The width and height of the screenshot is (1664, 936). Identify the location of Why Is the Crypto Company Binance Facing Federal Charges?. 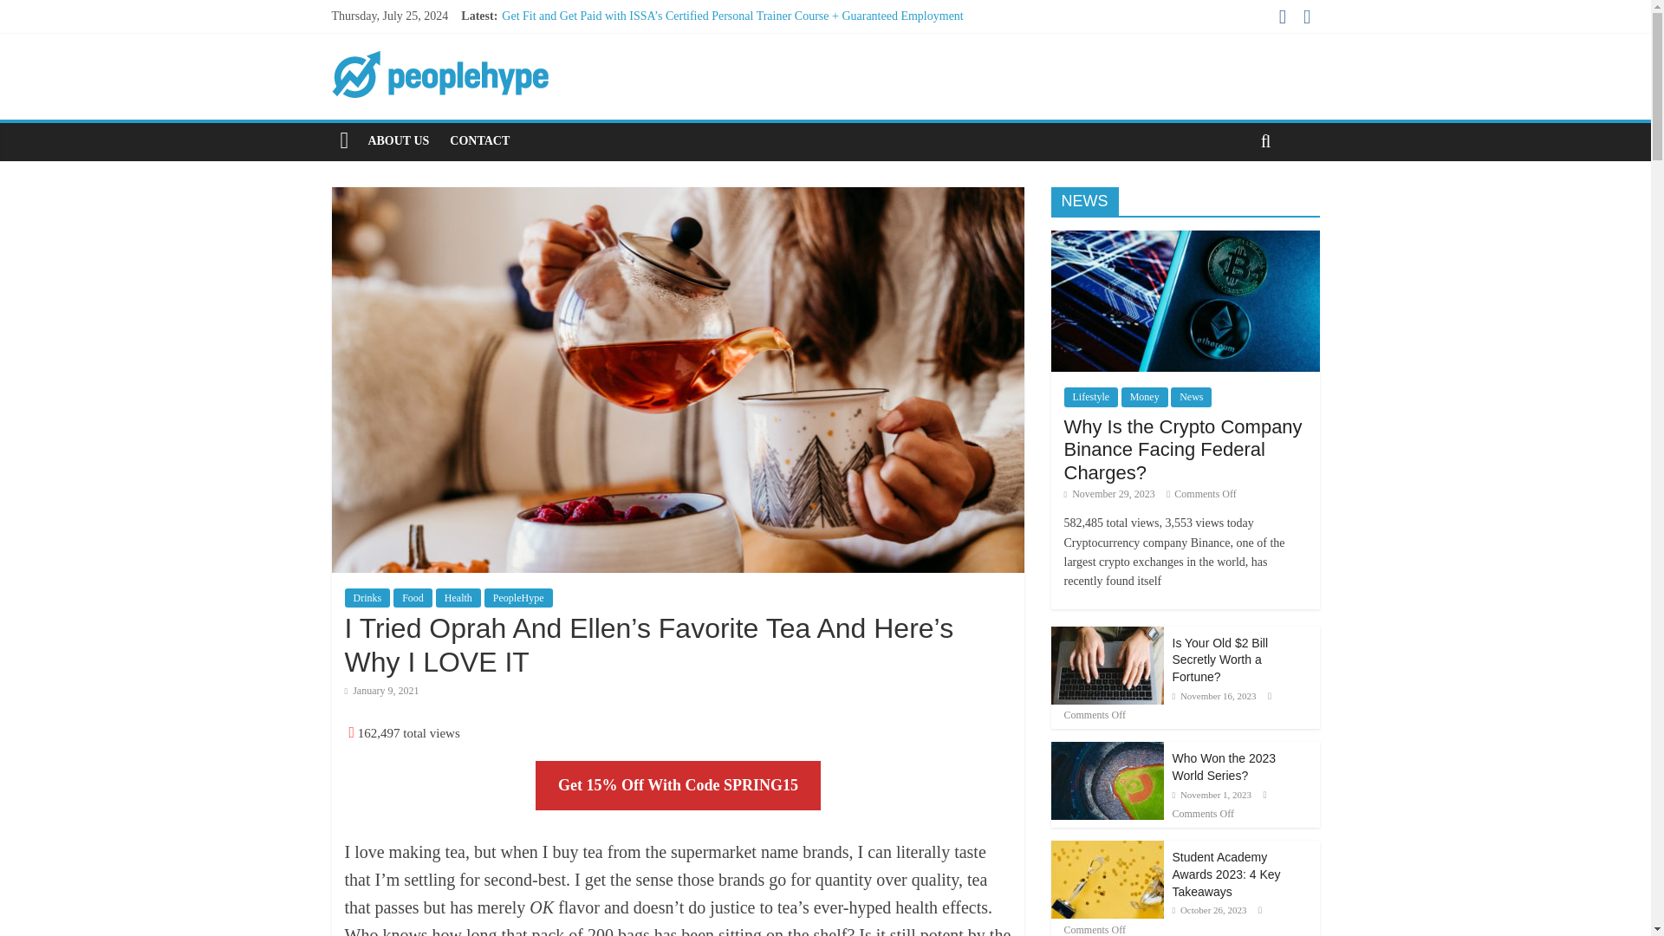
(1184, 239).